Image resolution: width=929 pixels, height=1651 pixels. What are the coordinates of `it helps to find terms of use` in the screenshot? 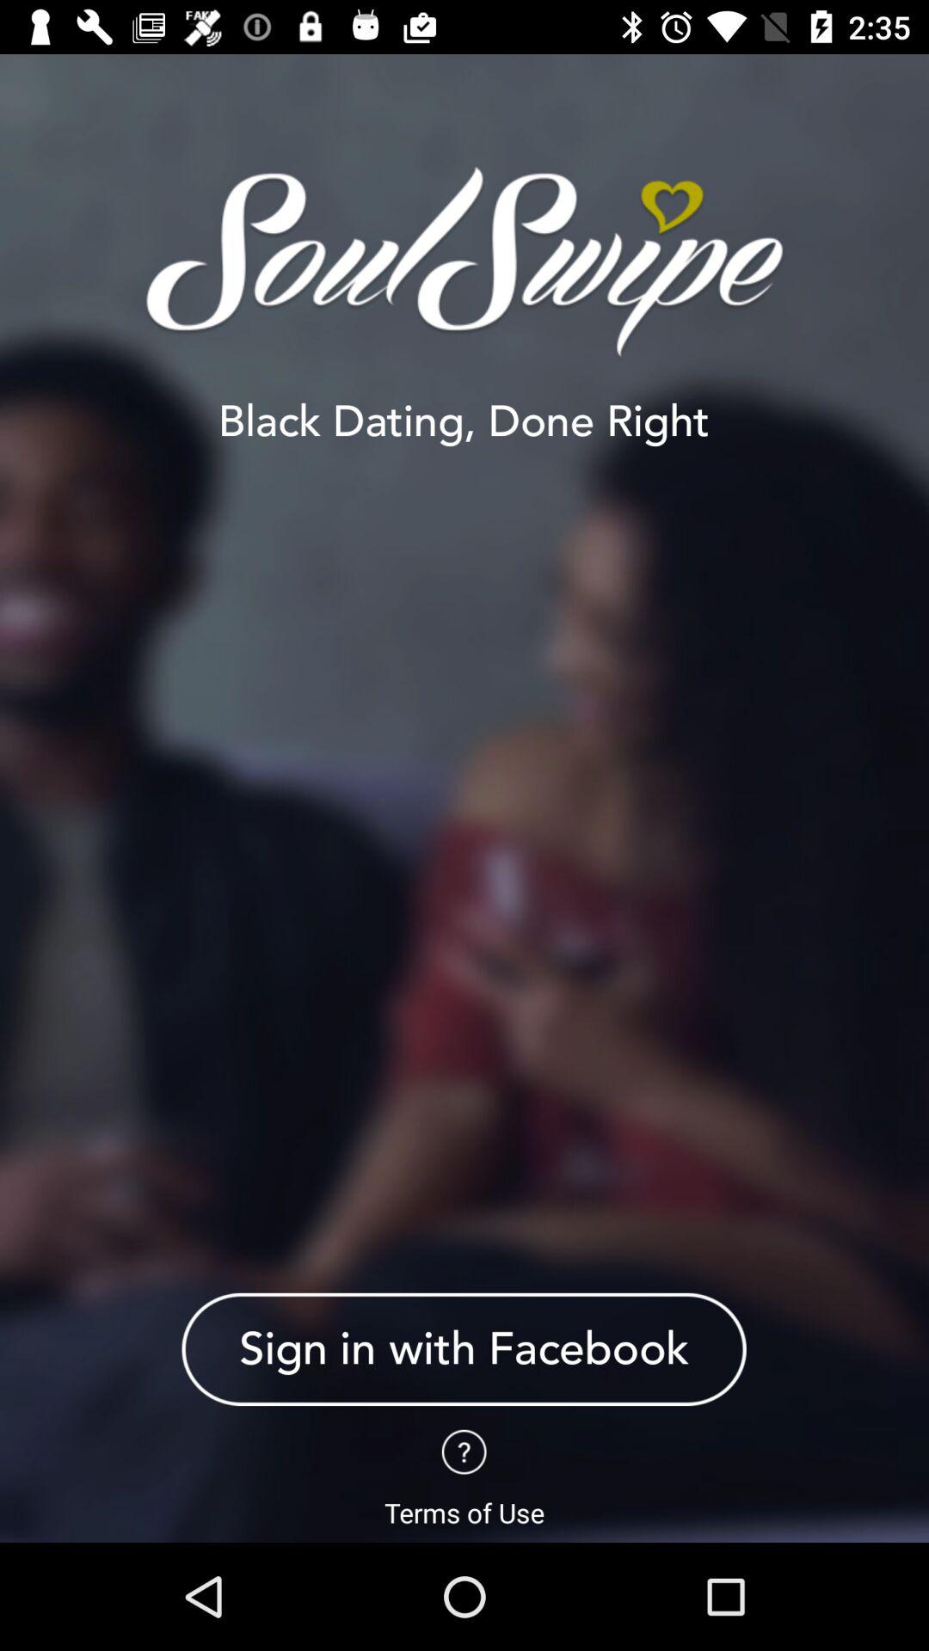 It's located at (464, 1452).